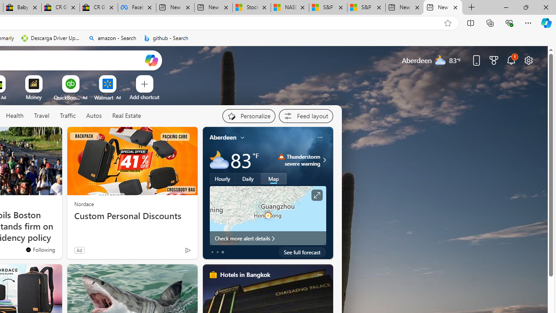 This screenshot has width=556, height=313. What do you see at coordinates (274, 179) in the screenshot?
I see `Map` at bounding box center [274, 179].